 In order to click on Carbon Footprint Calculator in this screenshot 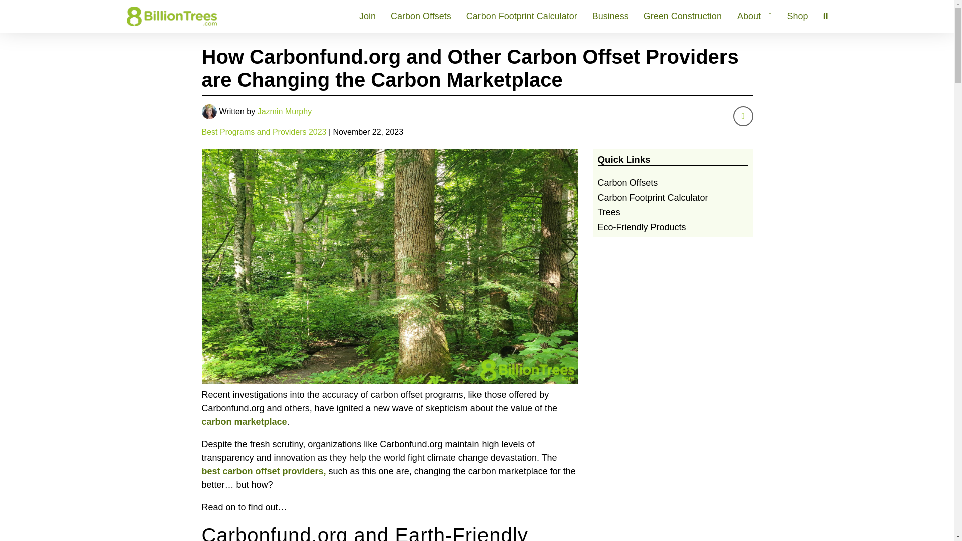, I will do `click(522, 16)`.